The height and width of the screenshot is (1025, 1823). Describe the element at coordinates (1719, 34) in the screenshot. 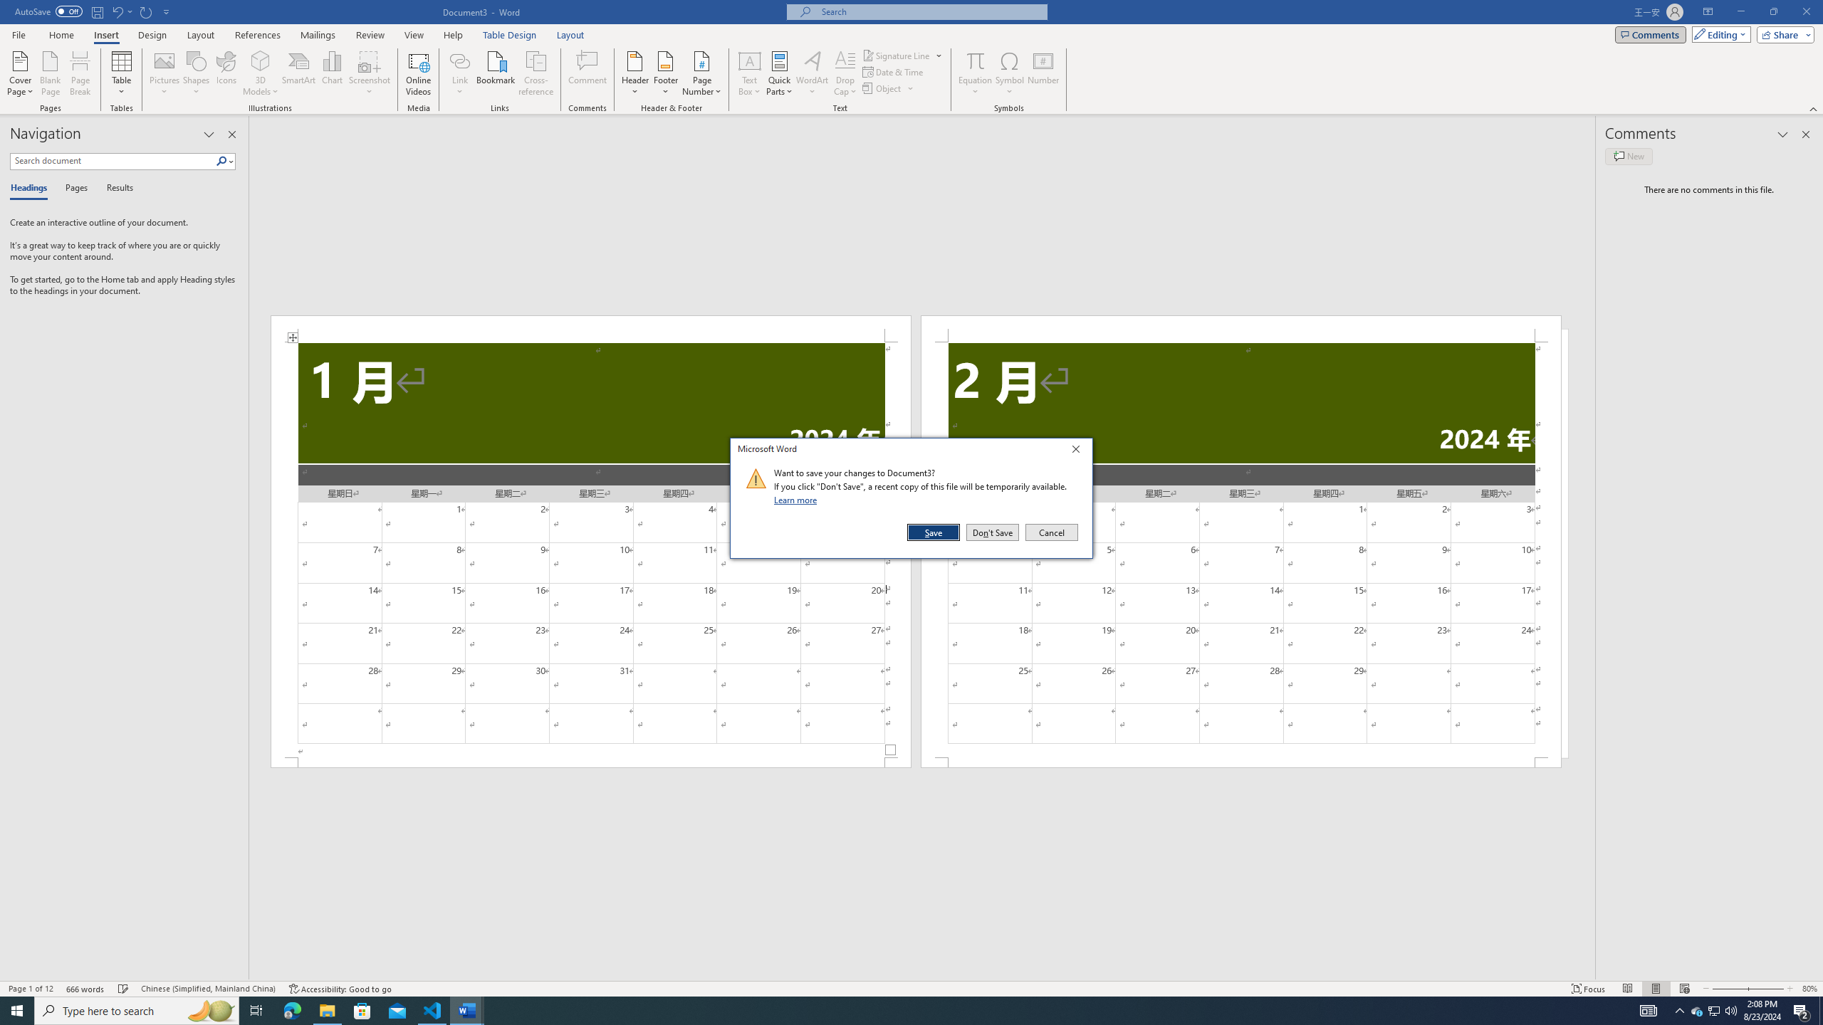

I see `Microsoft Edge` at that location.